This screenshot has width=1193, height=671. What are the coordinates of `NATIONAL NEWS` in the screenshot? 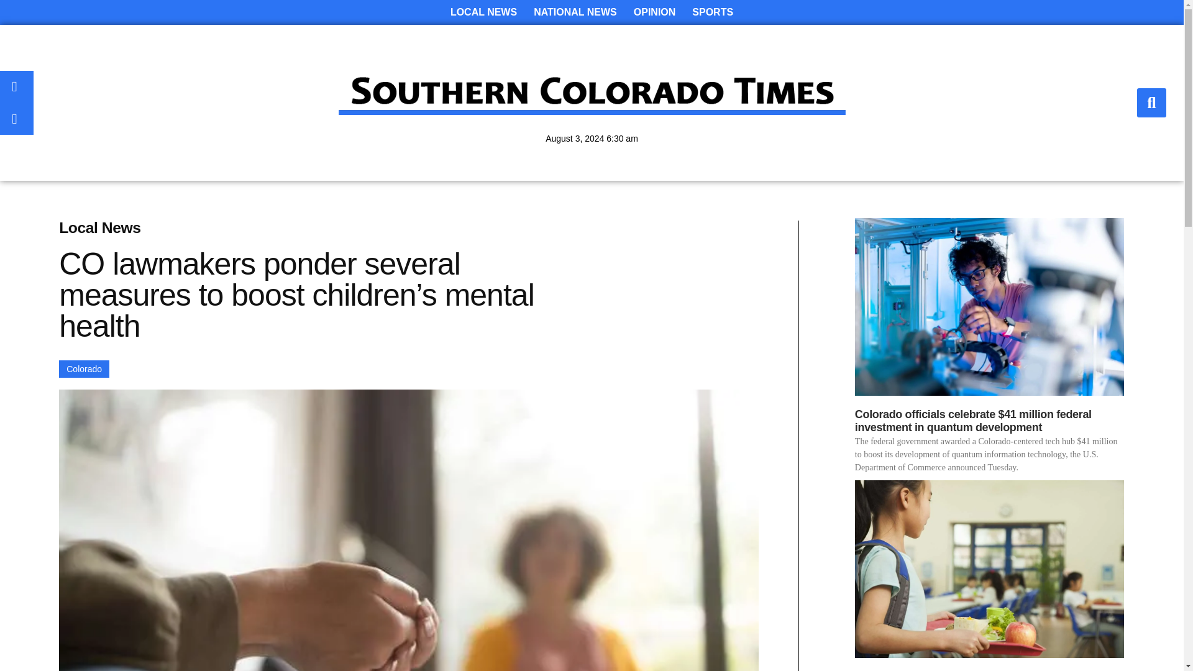 It's located at (575, 12).